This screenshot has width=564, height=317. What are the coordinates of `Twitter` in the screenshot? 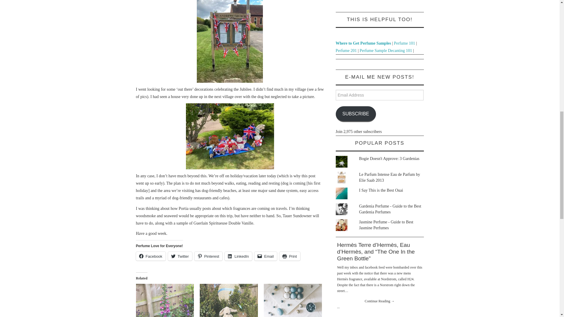 It's located at (180, 256).